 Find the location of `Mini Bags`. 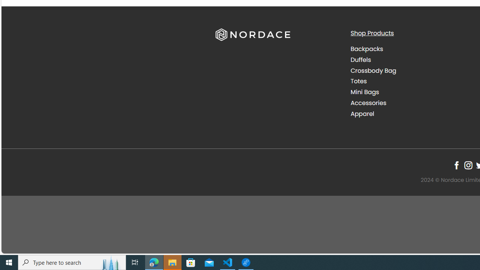

Mini Bags is located at coordinates (412, 92).